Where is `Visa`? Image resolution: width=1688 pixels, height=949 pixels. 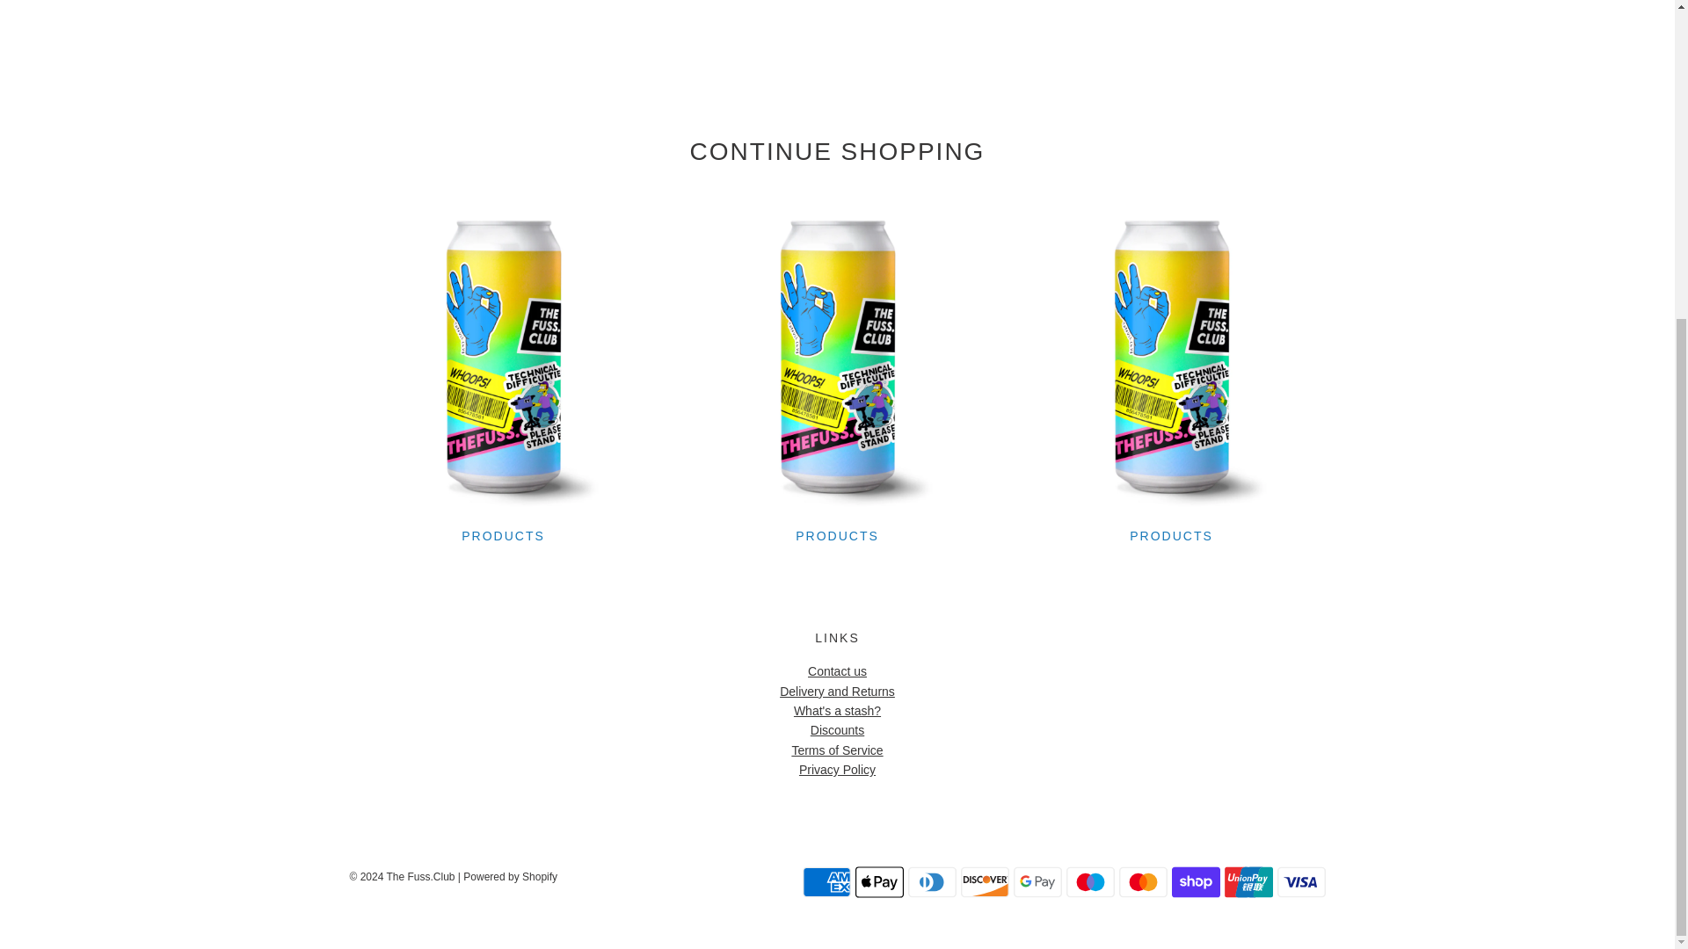 Visa is located at coordinates (1300, 881).